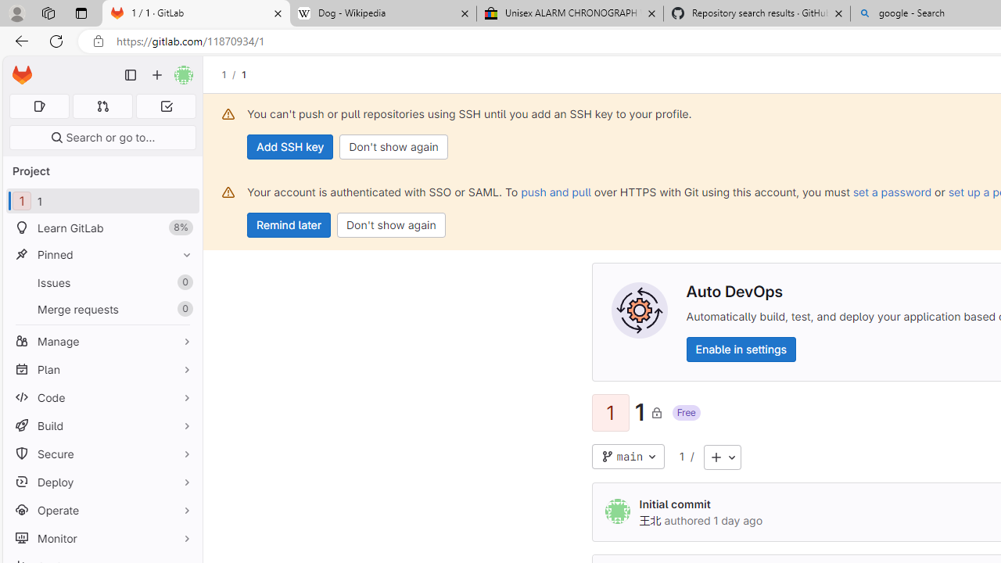  I want to click on main, so click(629, 457).